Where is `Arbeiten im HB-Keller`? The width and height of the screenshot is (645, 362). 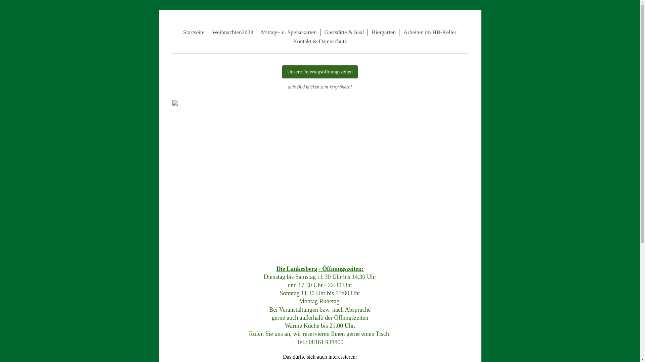 Arbeiten im HB-Keller is located at coordinates (430, 32).